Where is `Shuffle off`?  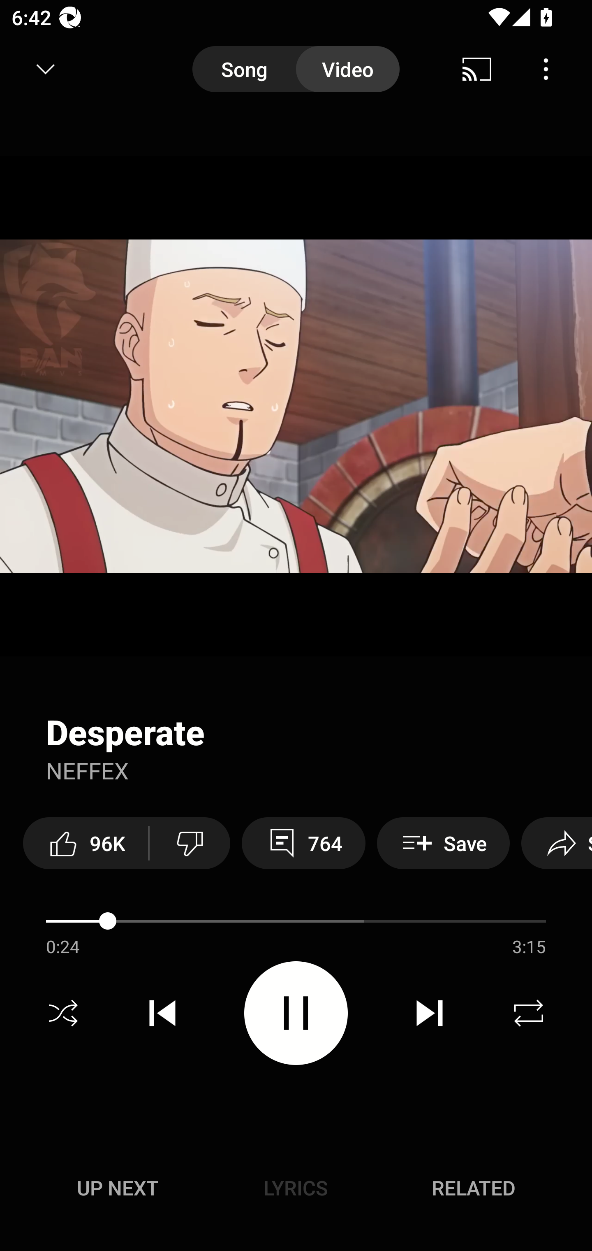
Shuffle off is located at coordinates (63, 1013).